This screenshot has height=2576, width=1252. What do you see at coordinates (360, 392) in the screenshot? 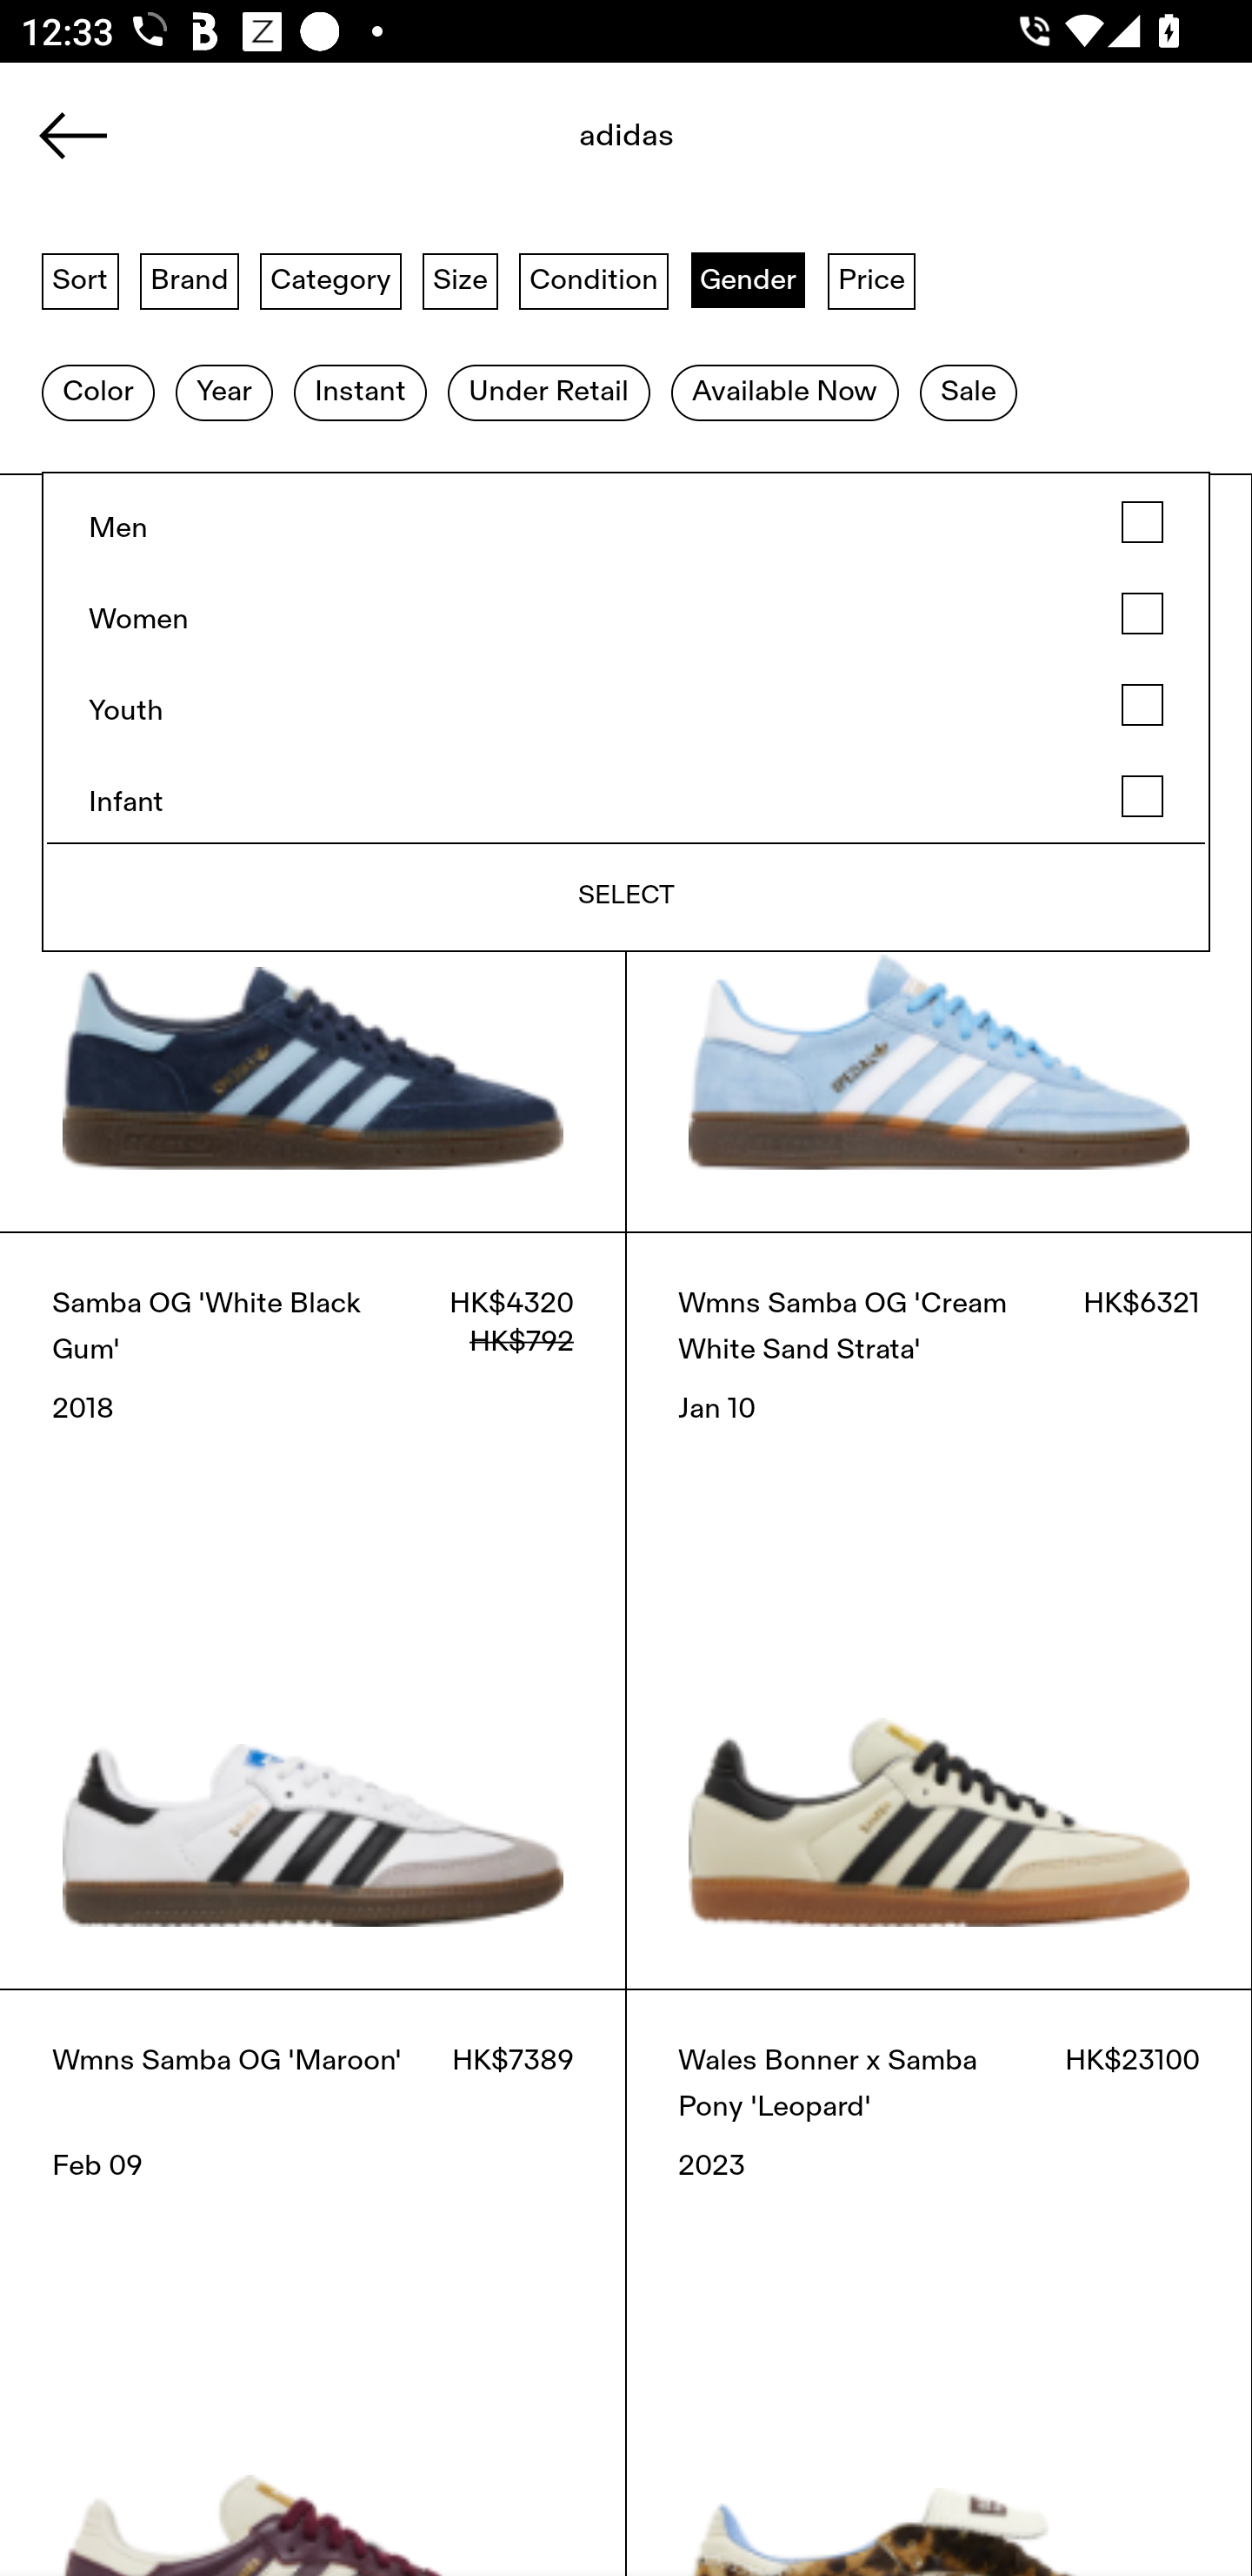
I see `Instant` at bounding box center [360, 392].